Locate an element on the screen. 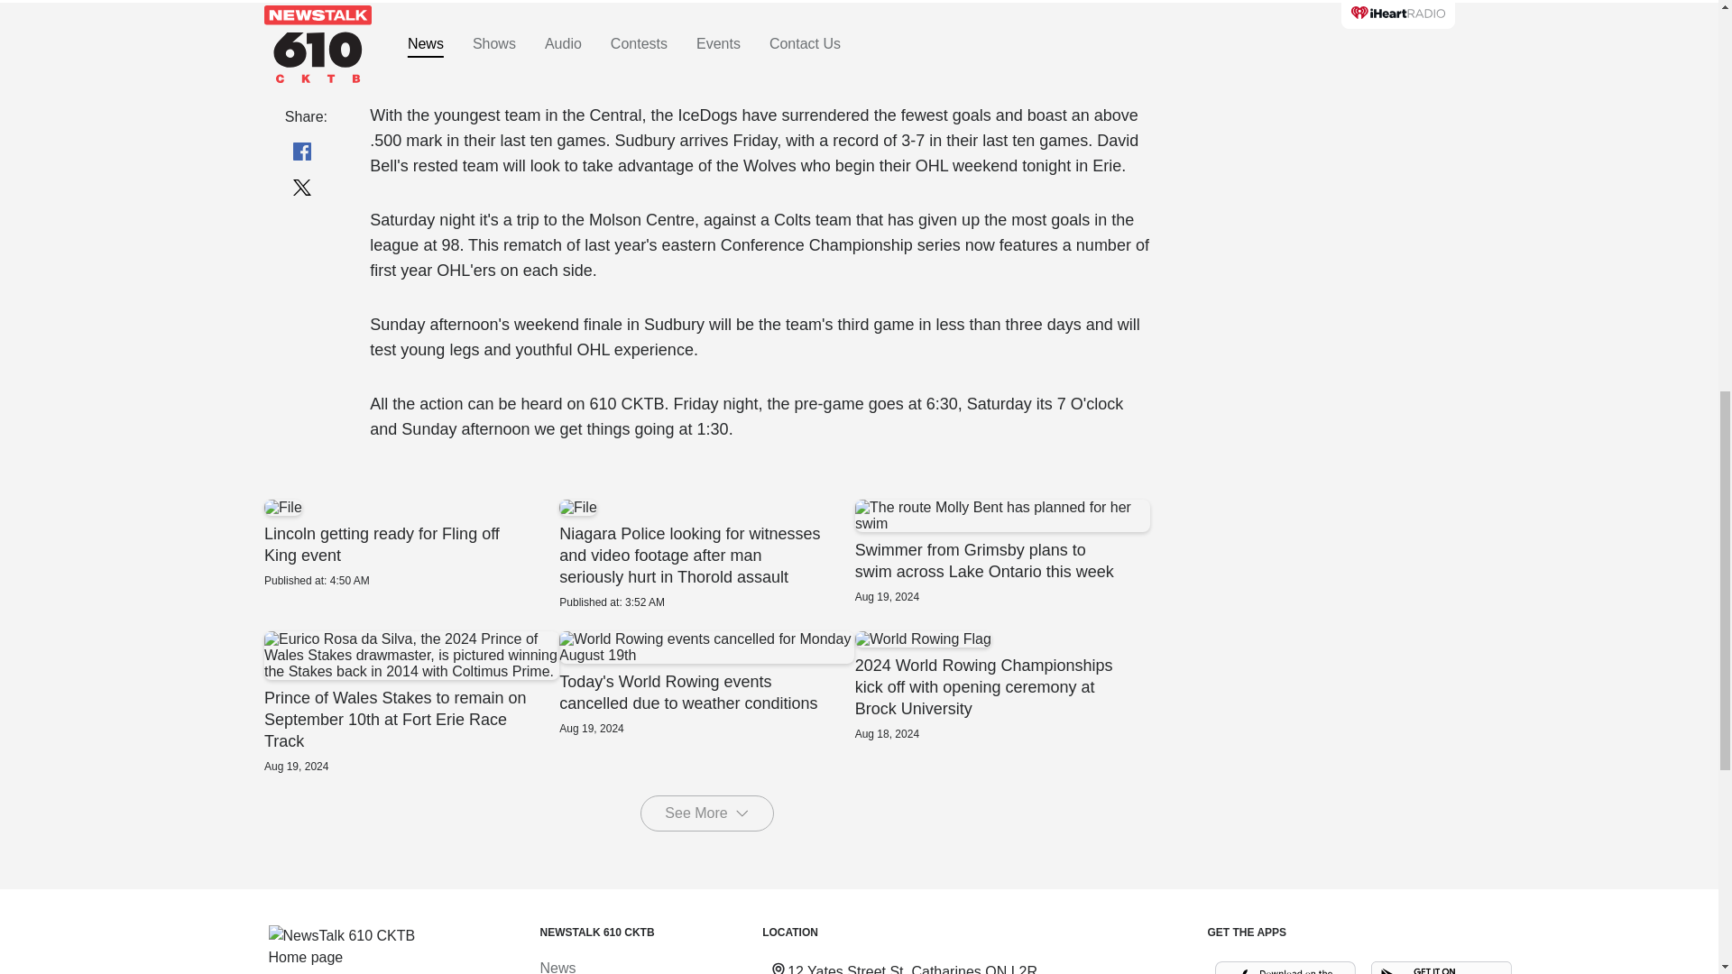 The width and height of the screenshot is (1732, 974). Get it on Google Play is located at coordinates (1442, 967).